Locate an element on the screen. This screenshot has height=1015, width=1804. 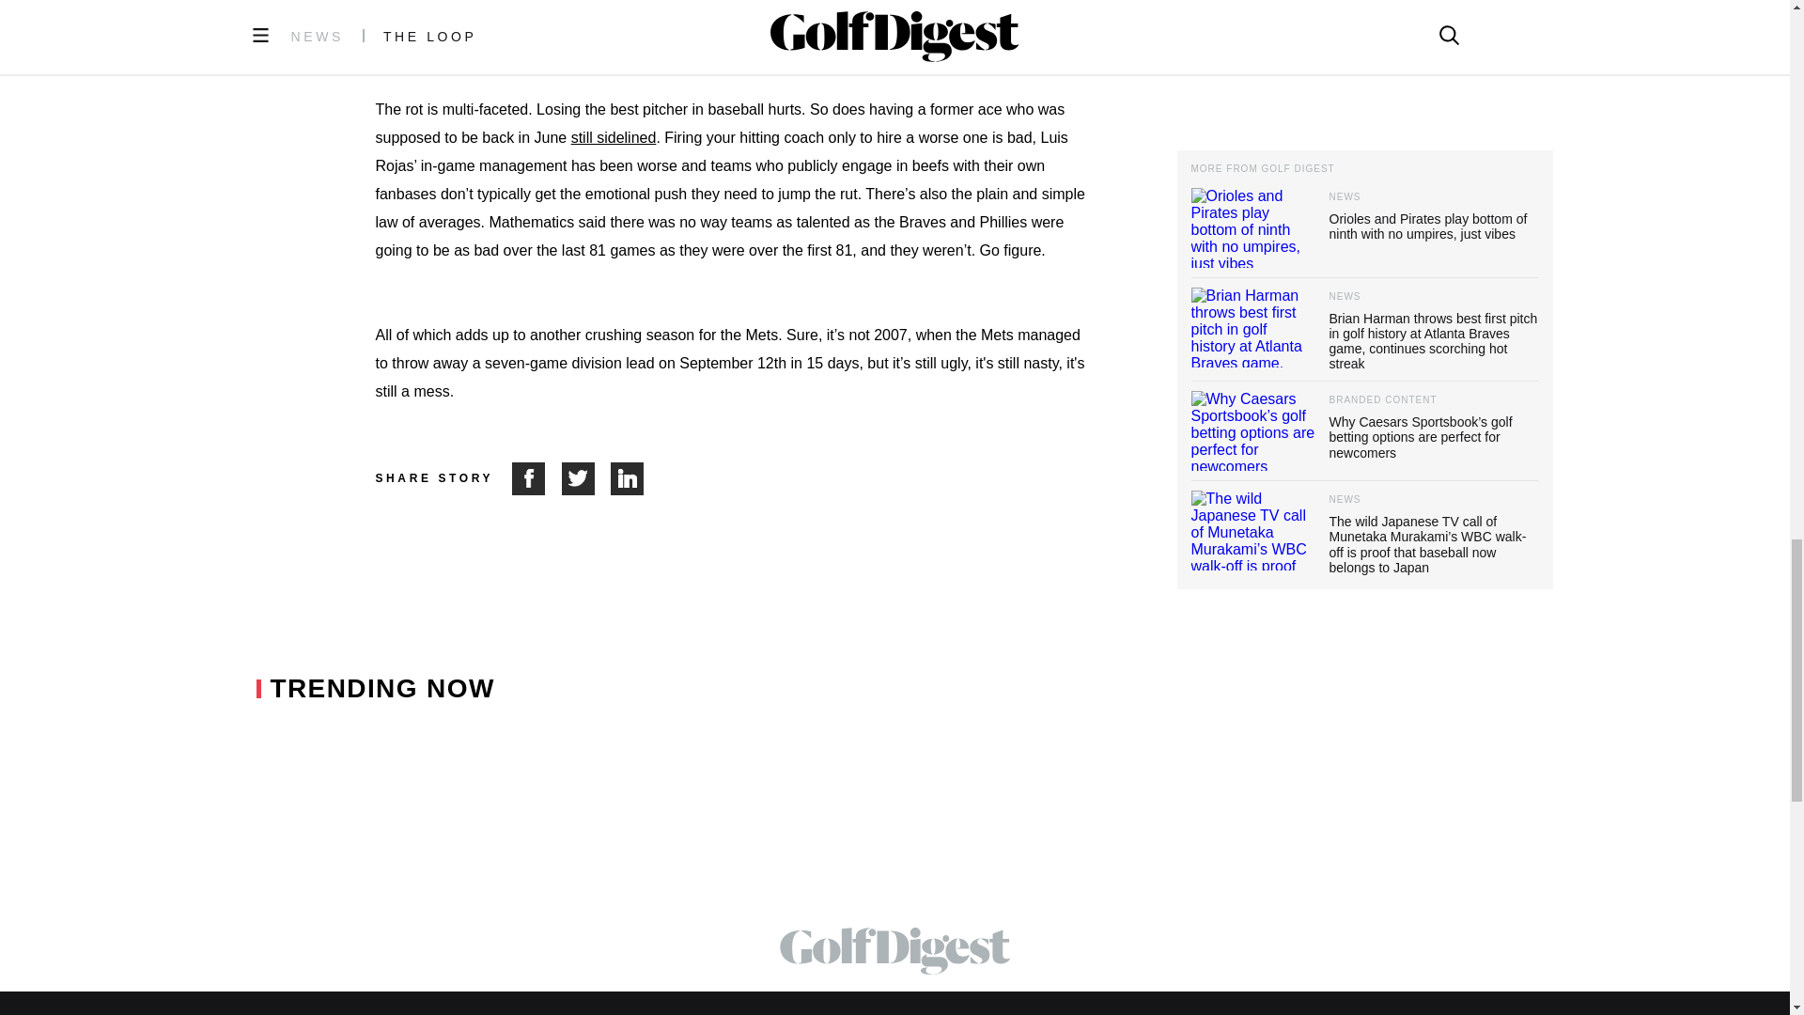
Share on LinkedIn is located at coordinates (628, 479).